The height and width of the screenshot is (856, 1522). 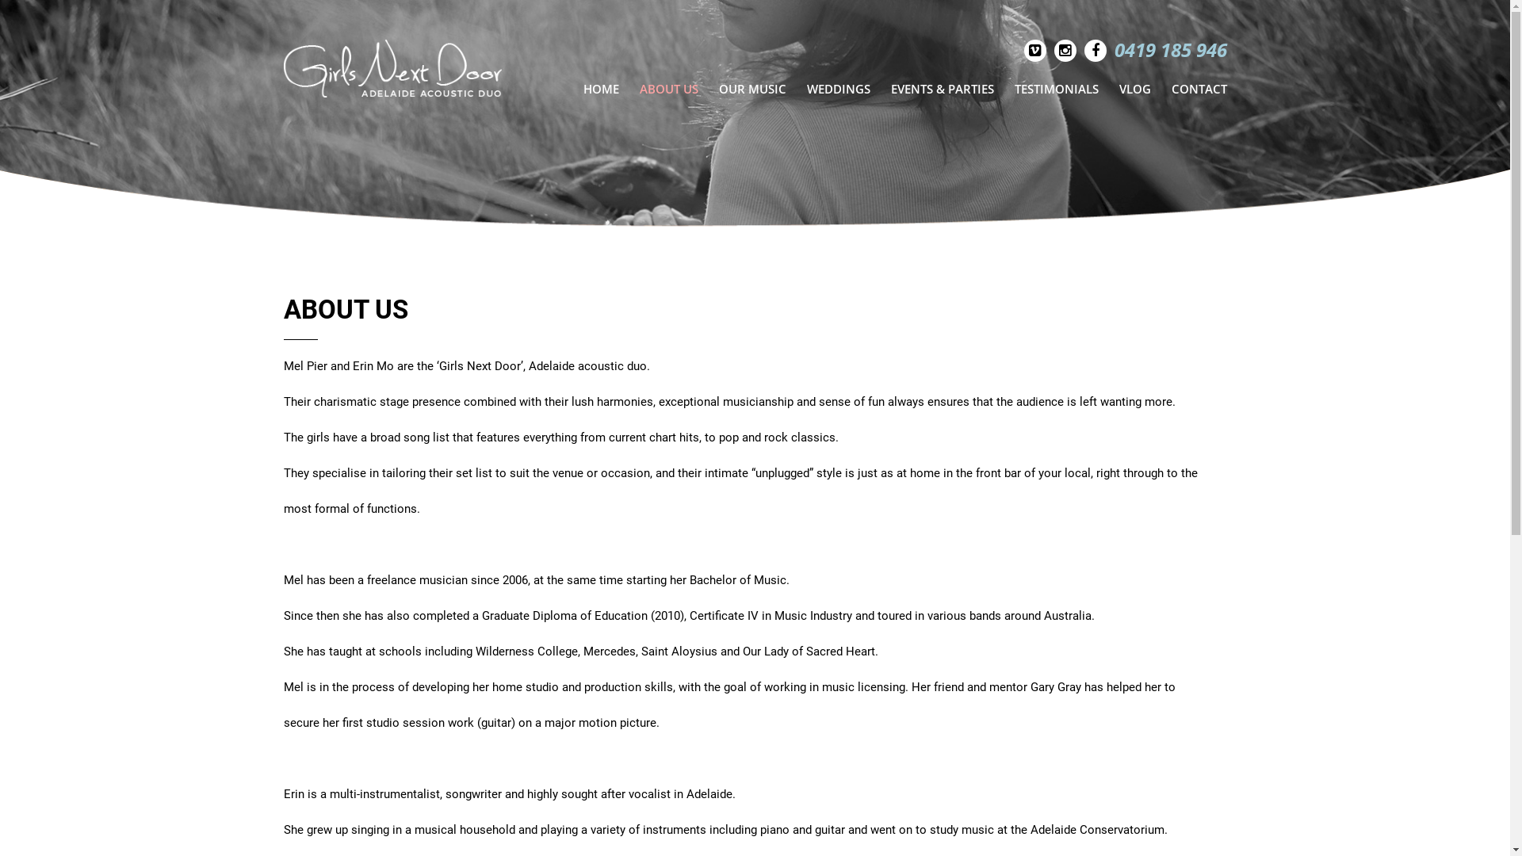 What do you see at coordinates (1134, 89) in the screenshot?
I see `VLOG` at bounding box center [1134, 89].